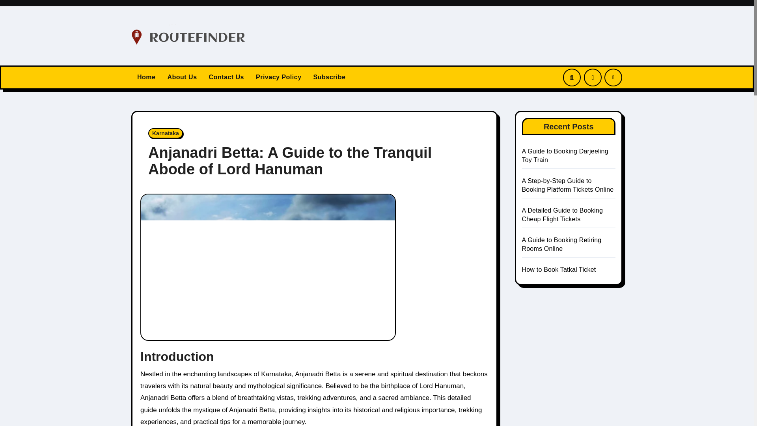  I want to click on Privacy Policy, so click(278, 77).